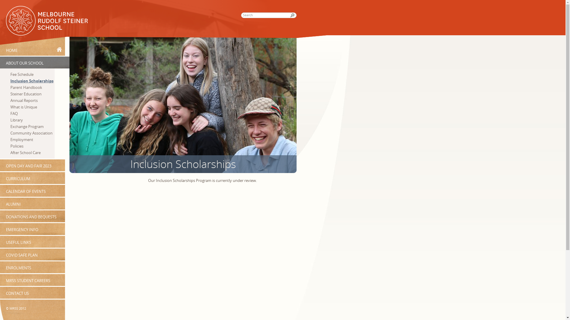 The width and height of the screenshot is (570, 320). What do you see at coordinates (33, 229) in the screenshot?
I see `EMERGENCY INFO` at bounding box center [33, 229].